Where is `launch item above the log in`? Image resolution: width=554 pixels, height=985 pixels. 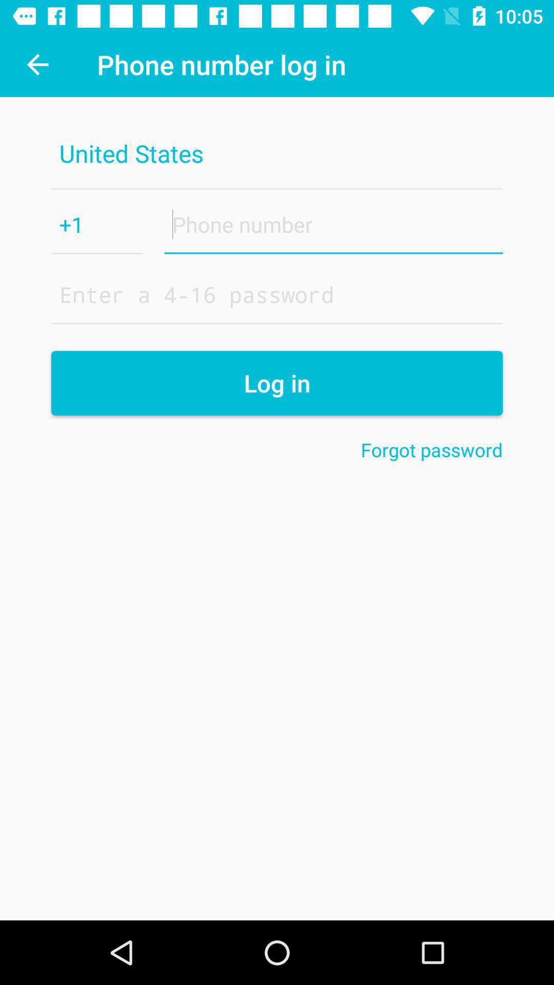 launch item above the log in is located at coordinates (277, 294).